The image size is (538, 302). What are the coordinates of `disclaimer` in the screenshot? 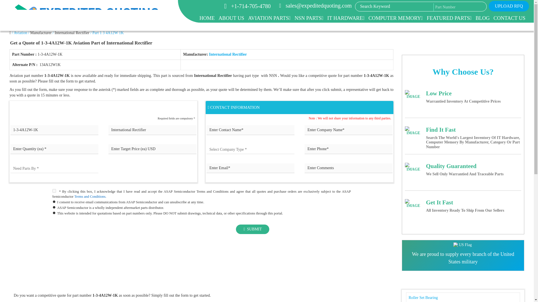 It's located at (201, 266).